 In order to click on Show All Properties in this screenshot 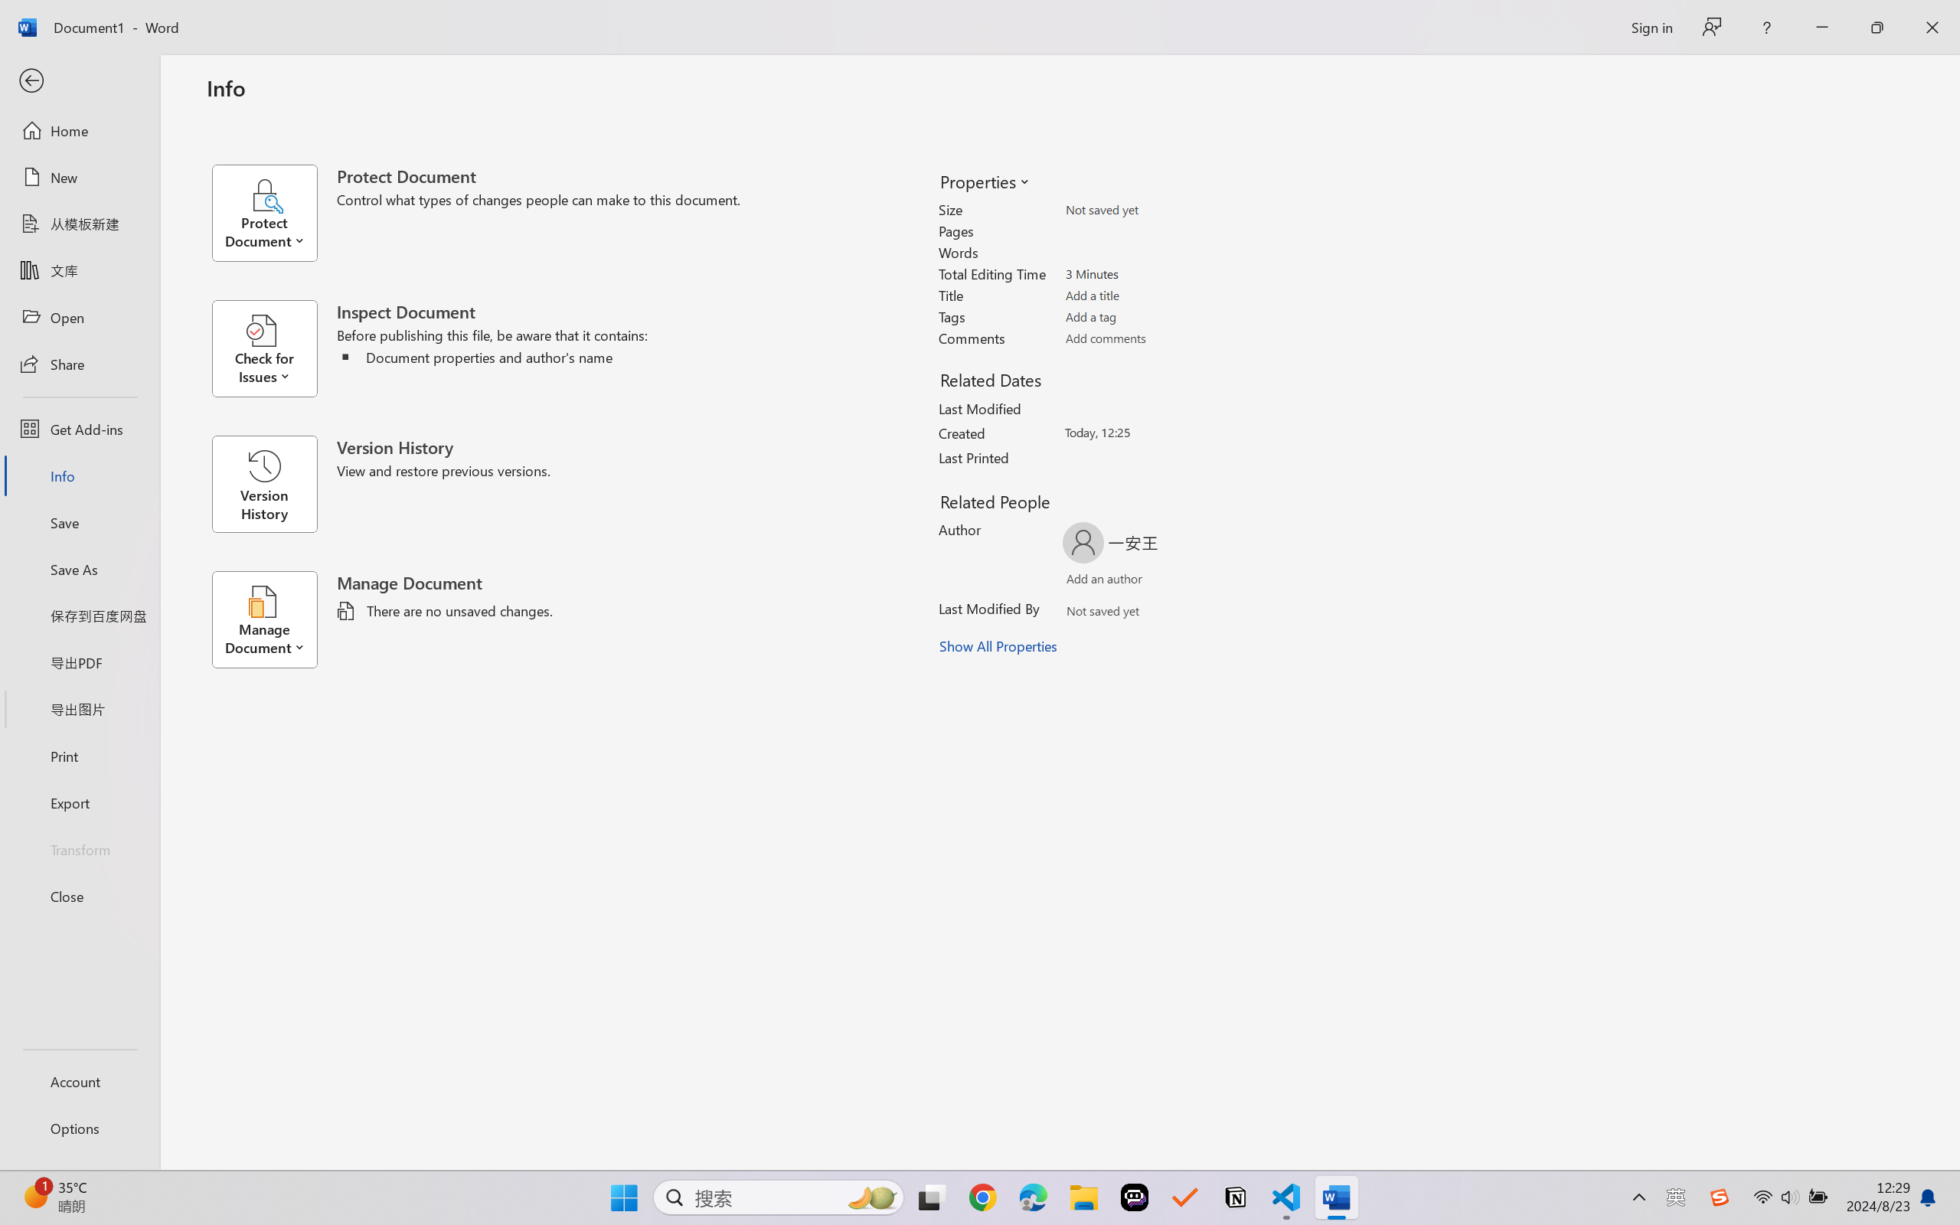, I will do `click(998, 646)`.